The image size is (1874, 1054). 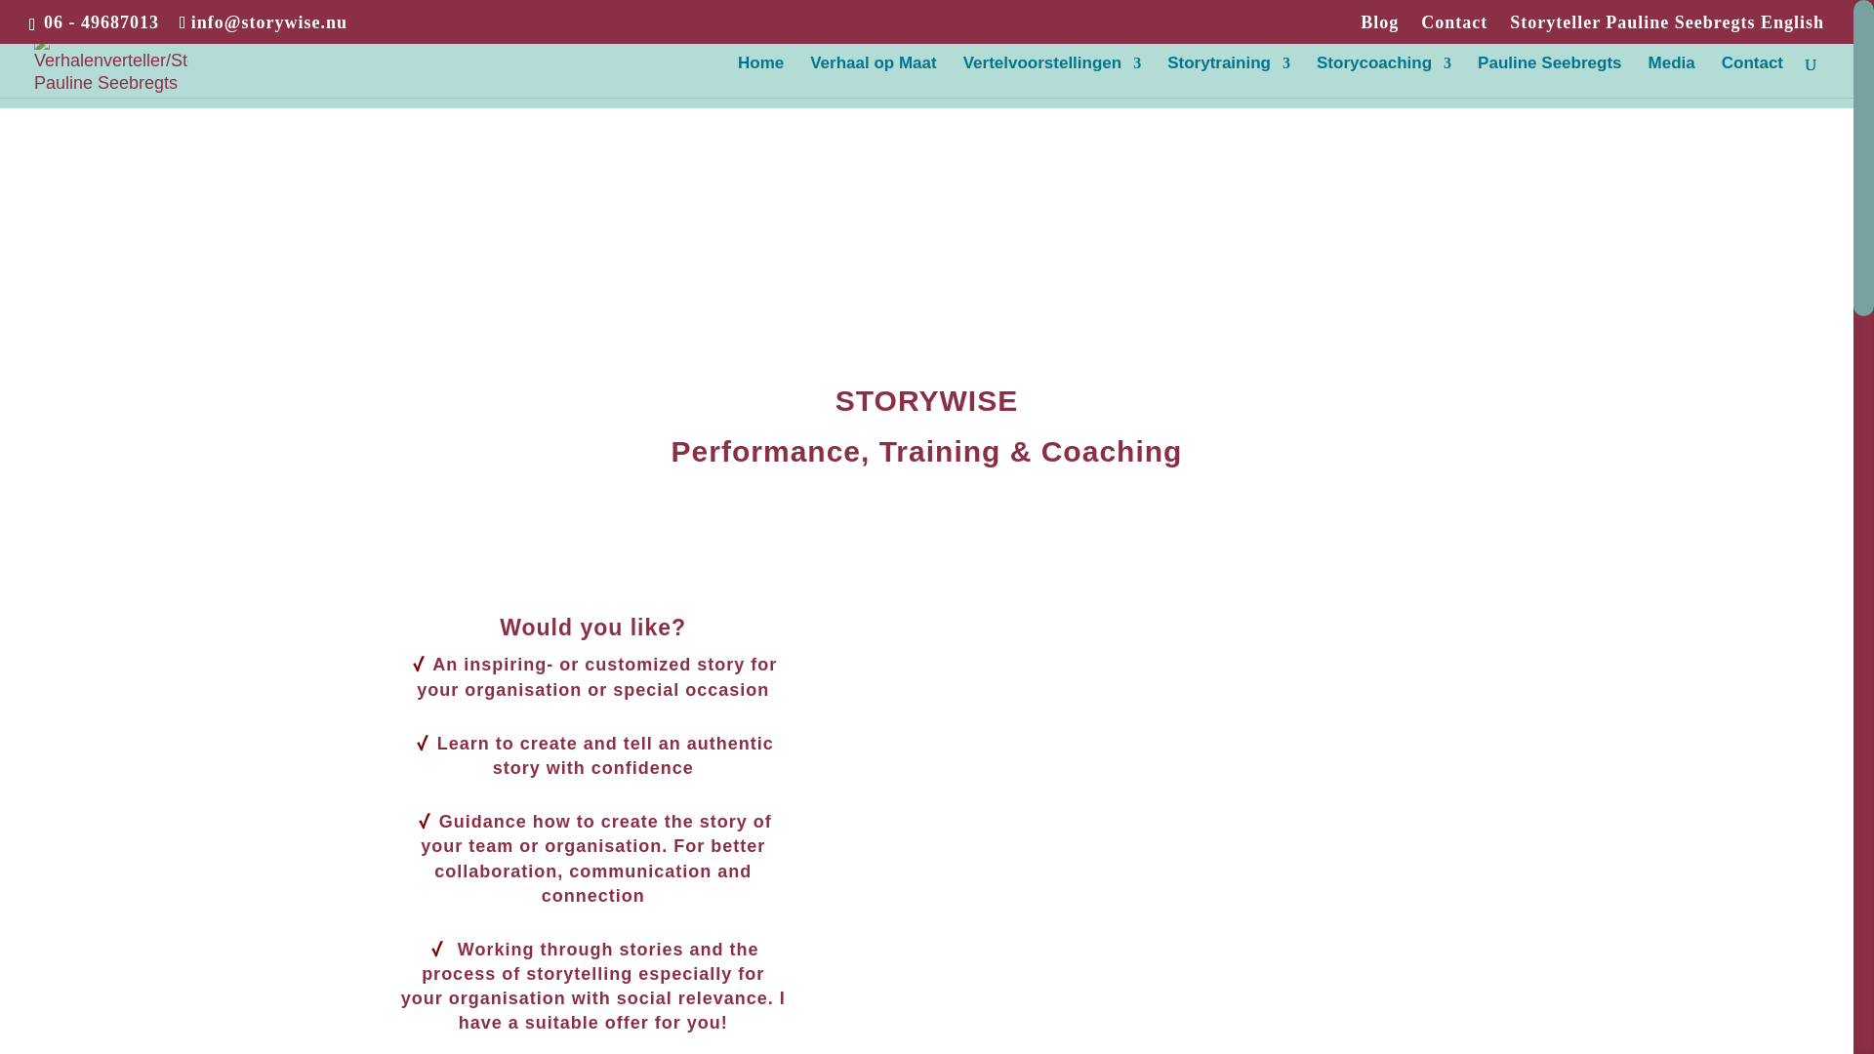 I want to click on Contact, so click(x=1454, y=29).